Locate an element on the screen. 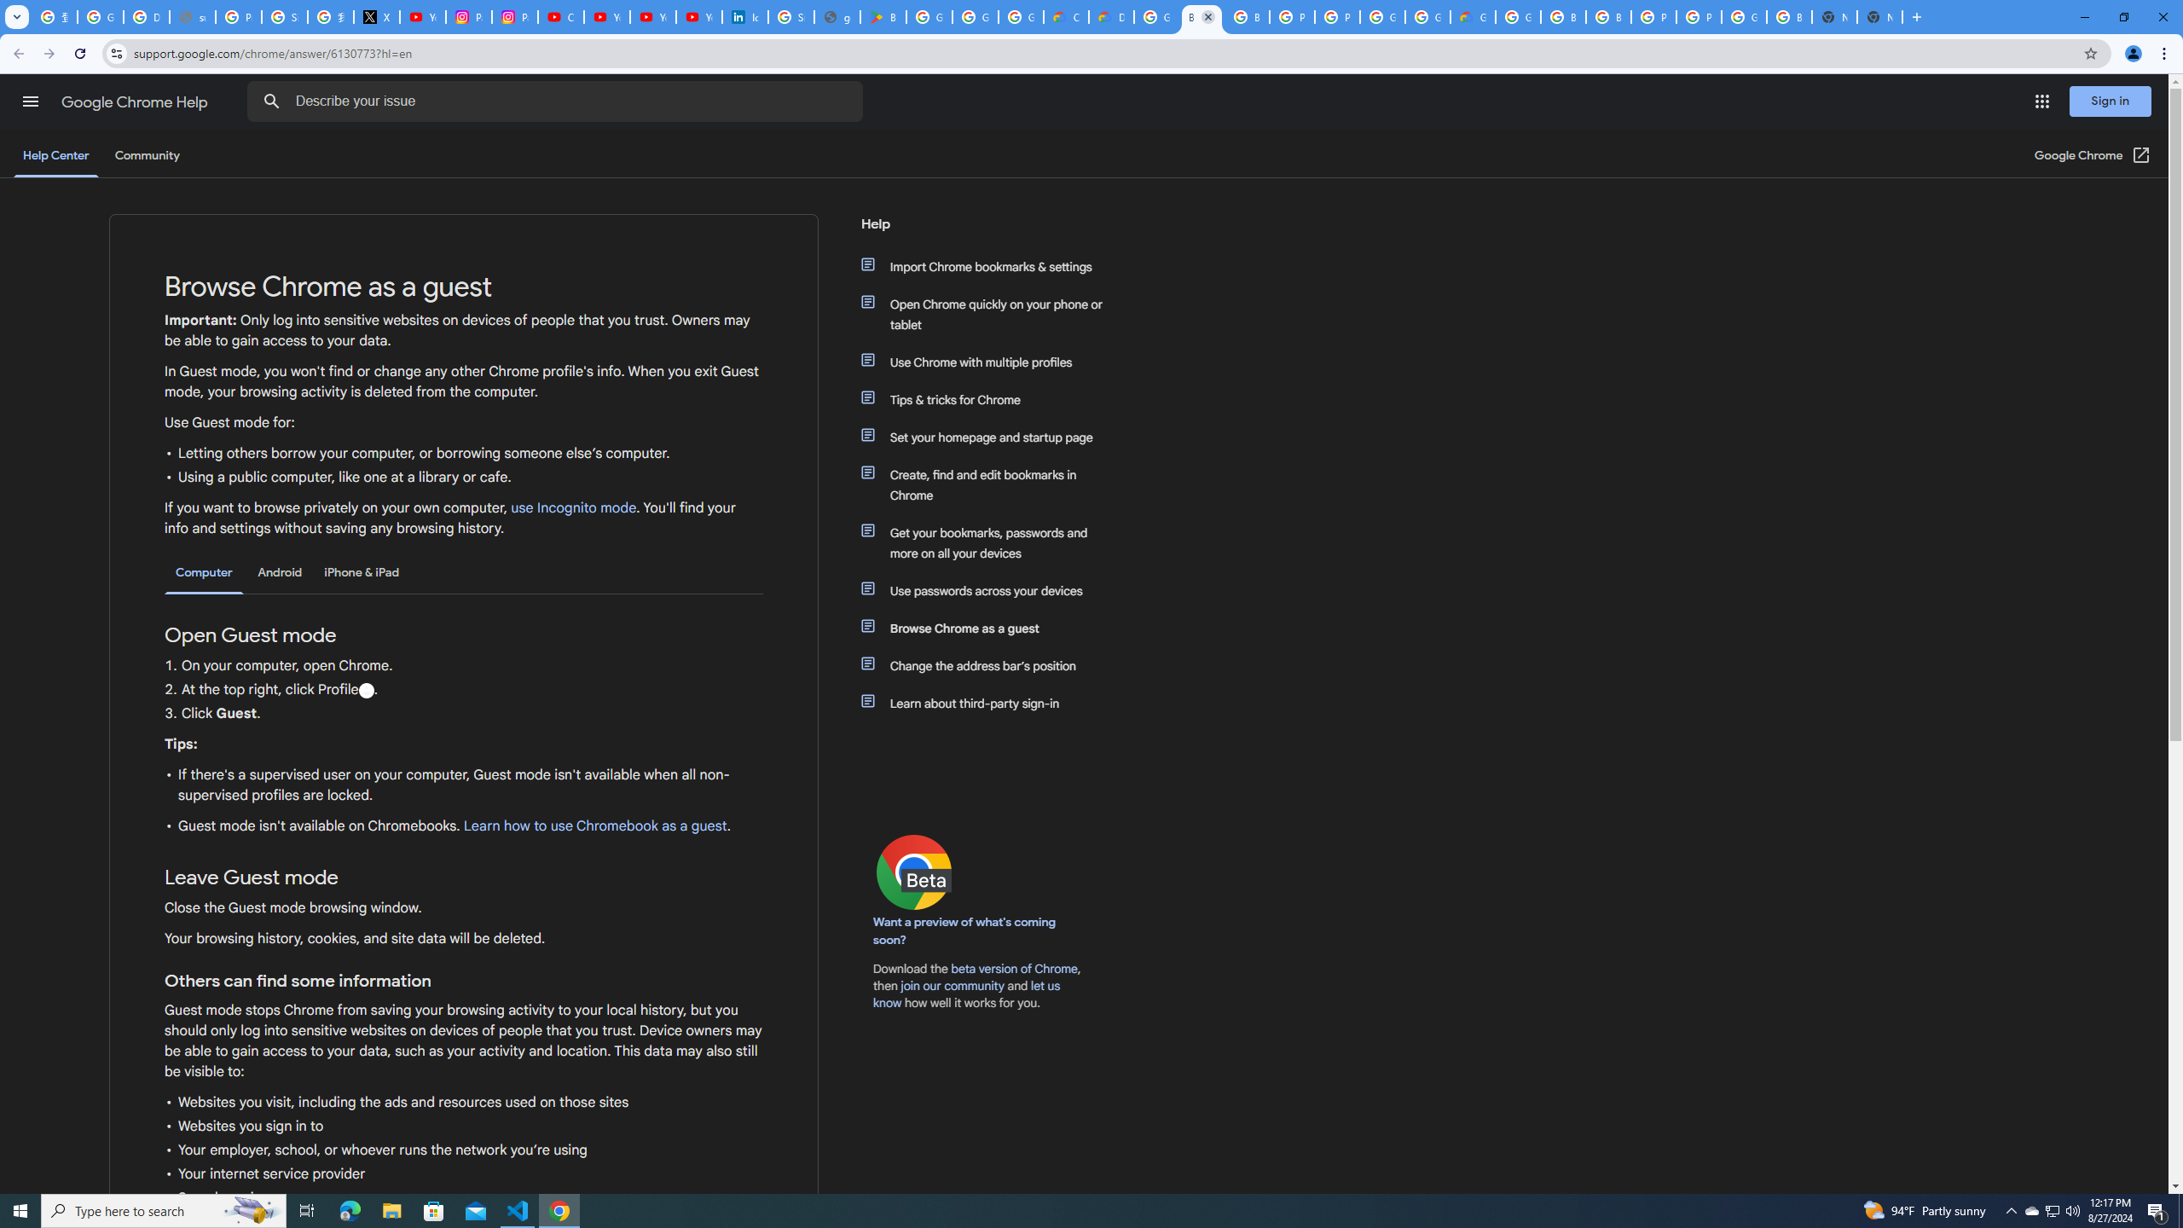  Tips & tricks for Chrome is located at coordinates (992, 399).